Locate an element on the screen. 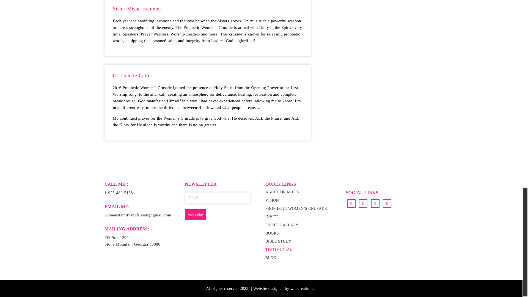 The image size is (528, 297). Subscribe is located at coordinates (195, 215).